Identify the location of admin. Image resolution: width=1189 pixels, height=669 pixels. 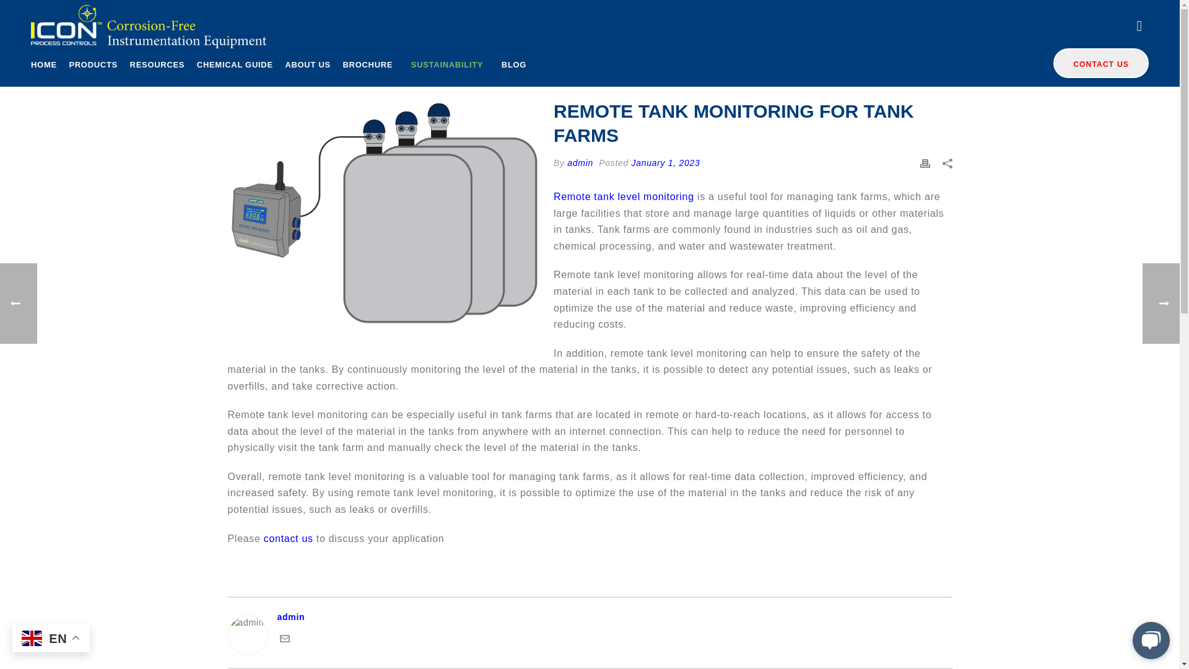
(590, 617).